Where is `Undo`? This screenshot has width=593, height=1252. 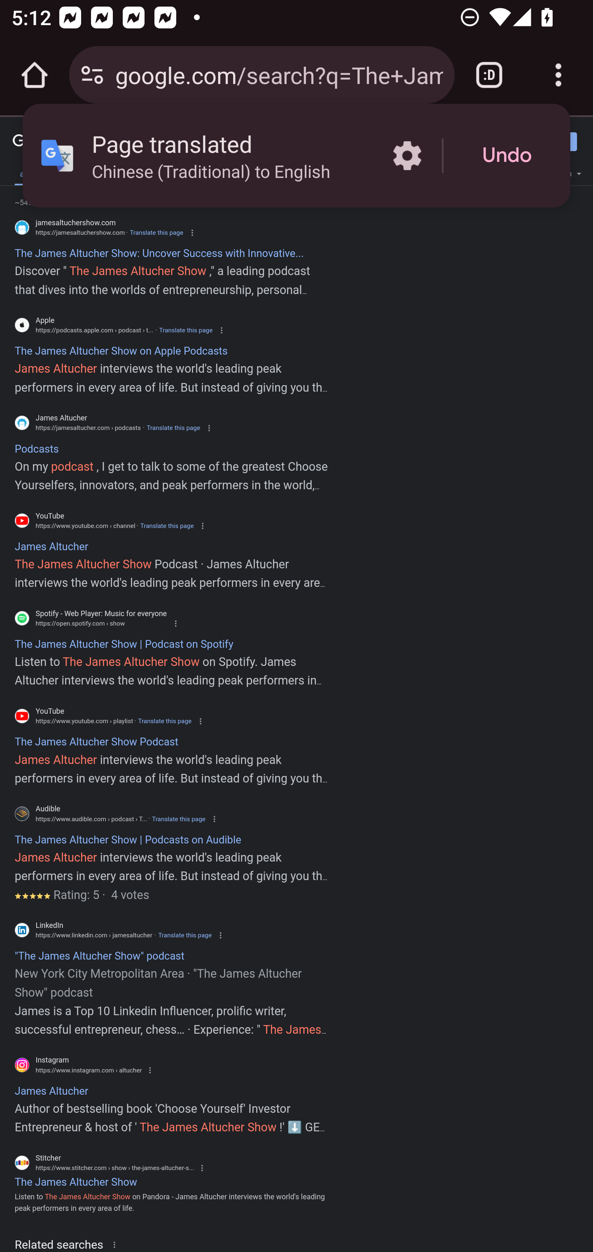
Undo is located at coordinates (507, 156).